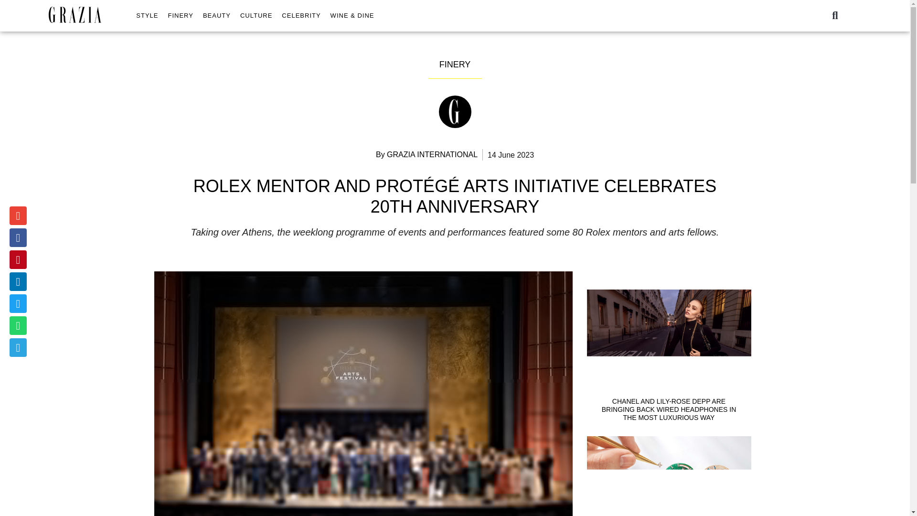  Describe the element at coordinates (181, 15) in the screenshot. I see `FINERY` at that location.